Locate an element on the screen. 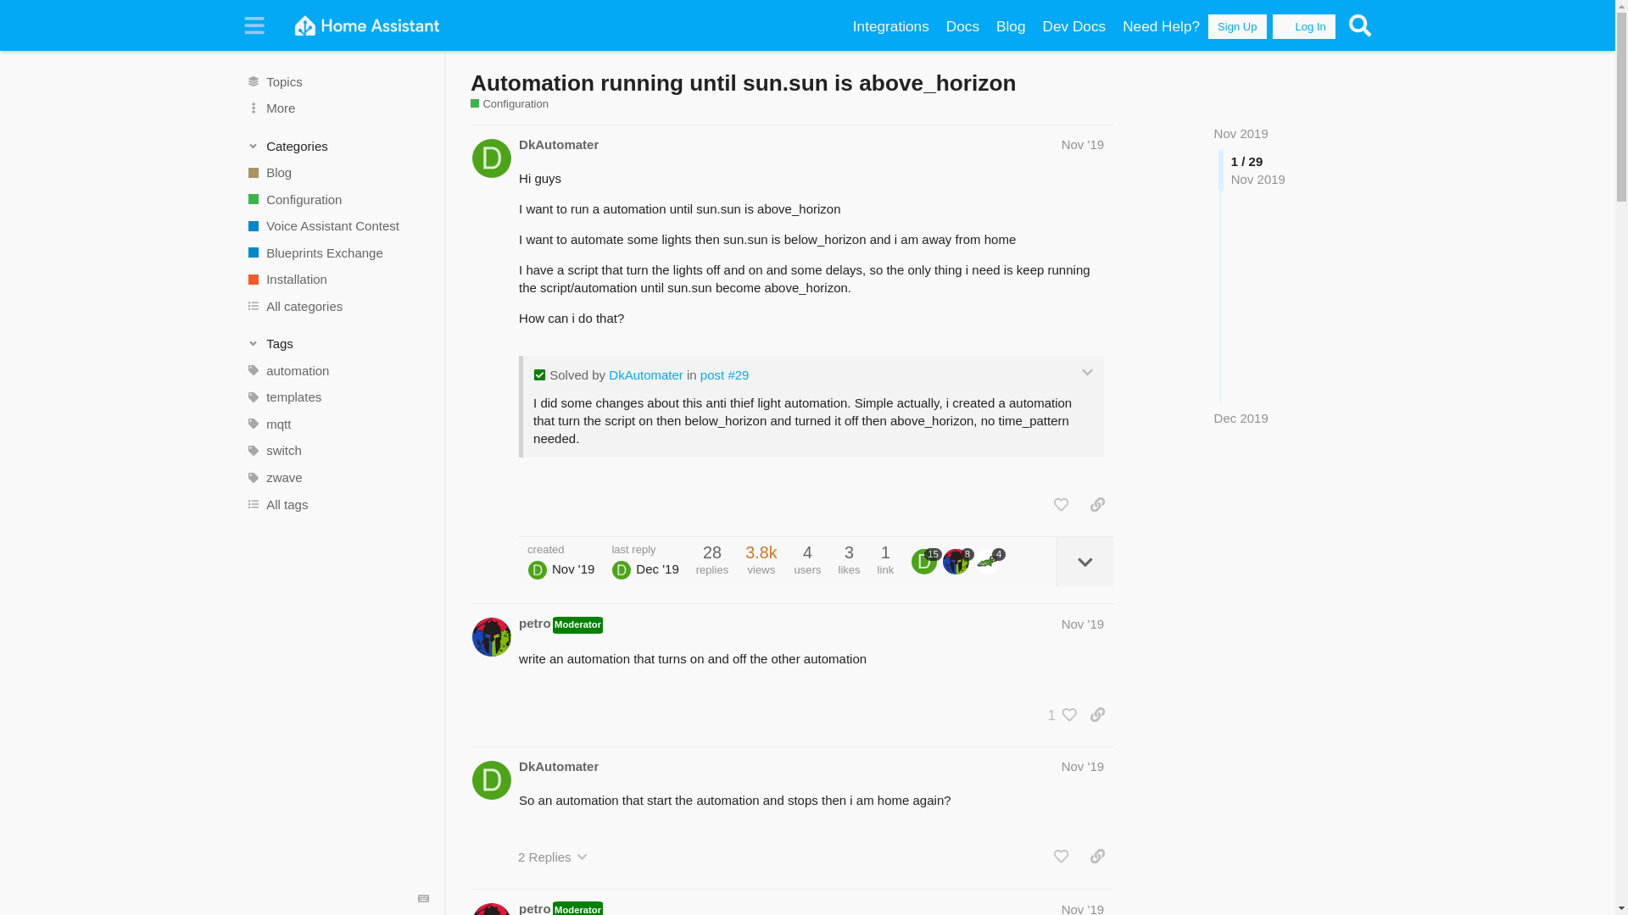 This screenshot has width=1628, height=915. Topics is located at coordinates (337, 81).